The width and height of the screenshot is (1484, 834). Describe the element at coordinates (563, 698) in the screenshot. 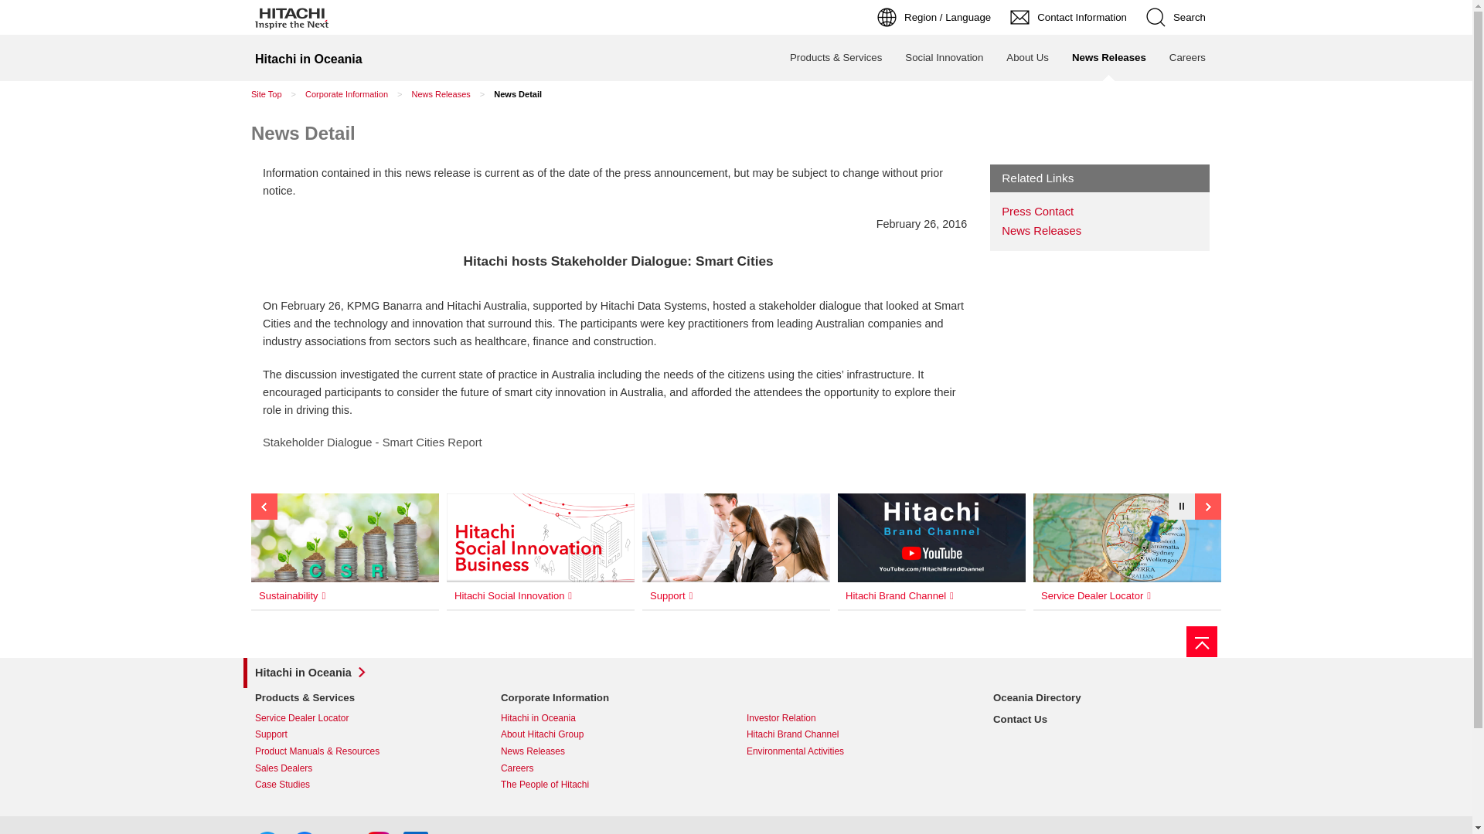

I see `Corporate Information` at that location.